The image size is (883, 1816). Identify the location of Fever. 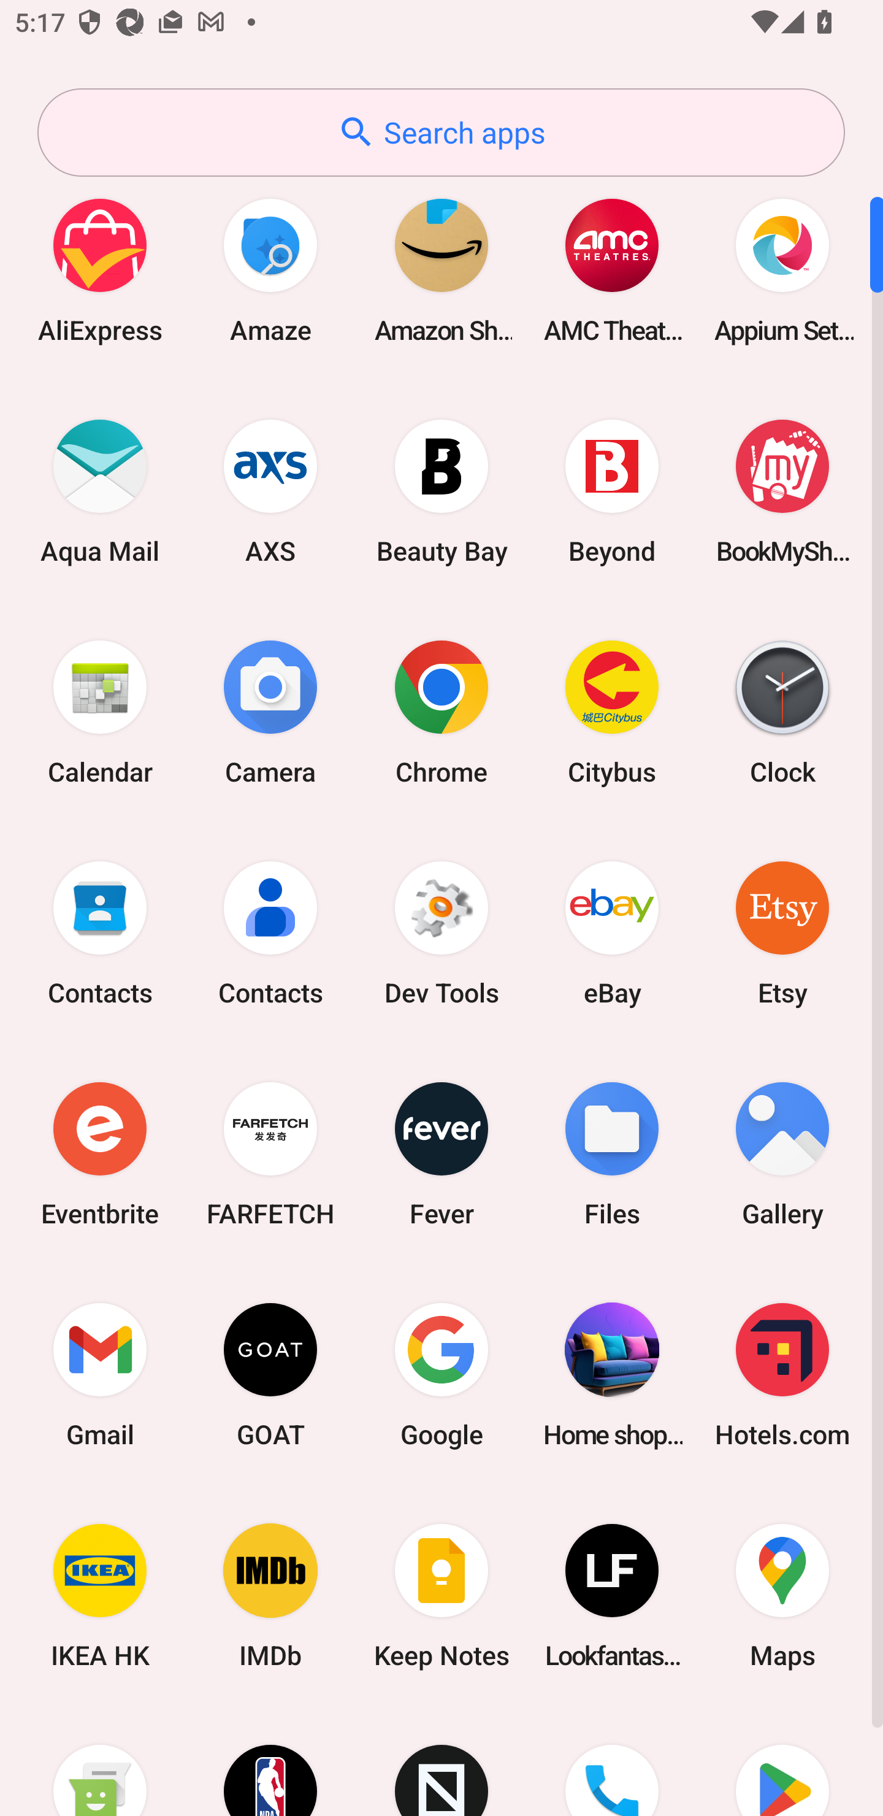
(442, 1153).